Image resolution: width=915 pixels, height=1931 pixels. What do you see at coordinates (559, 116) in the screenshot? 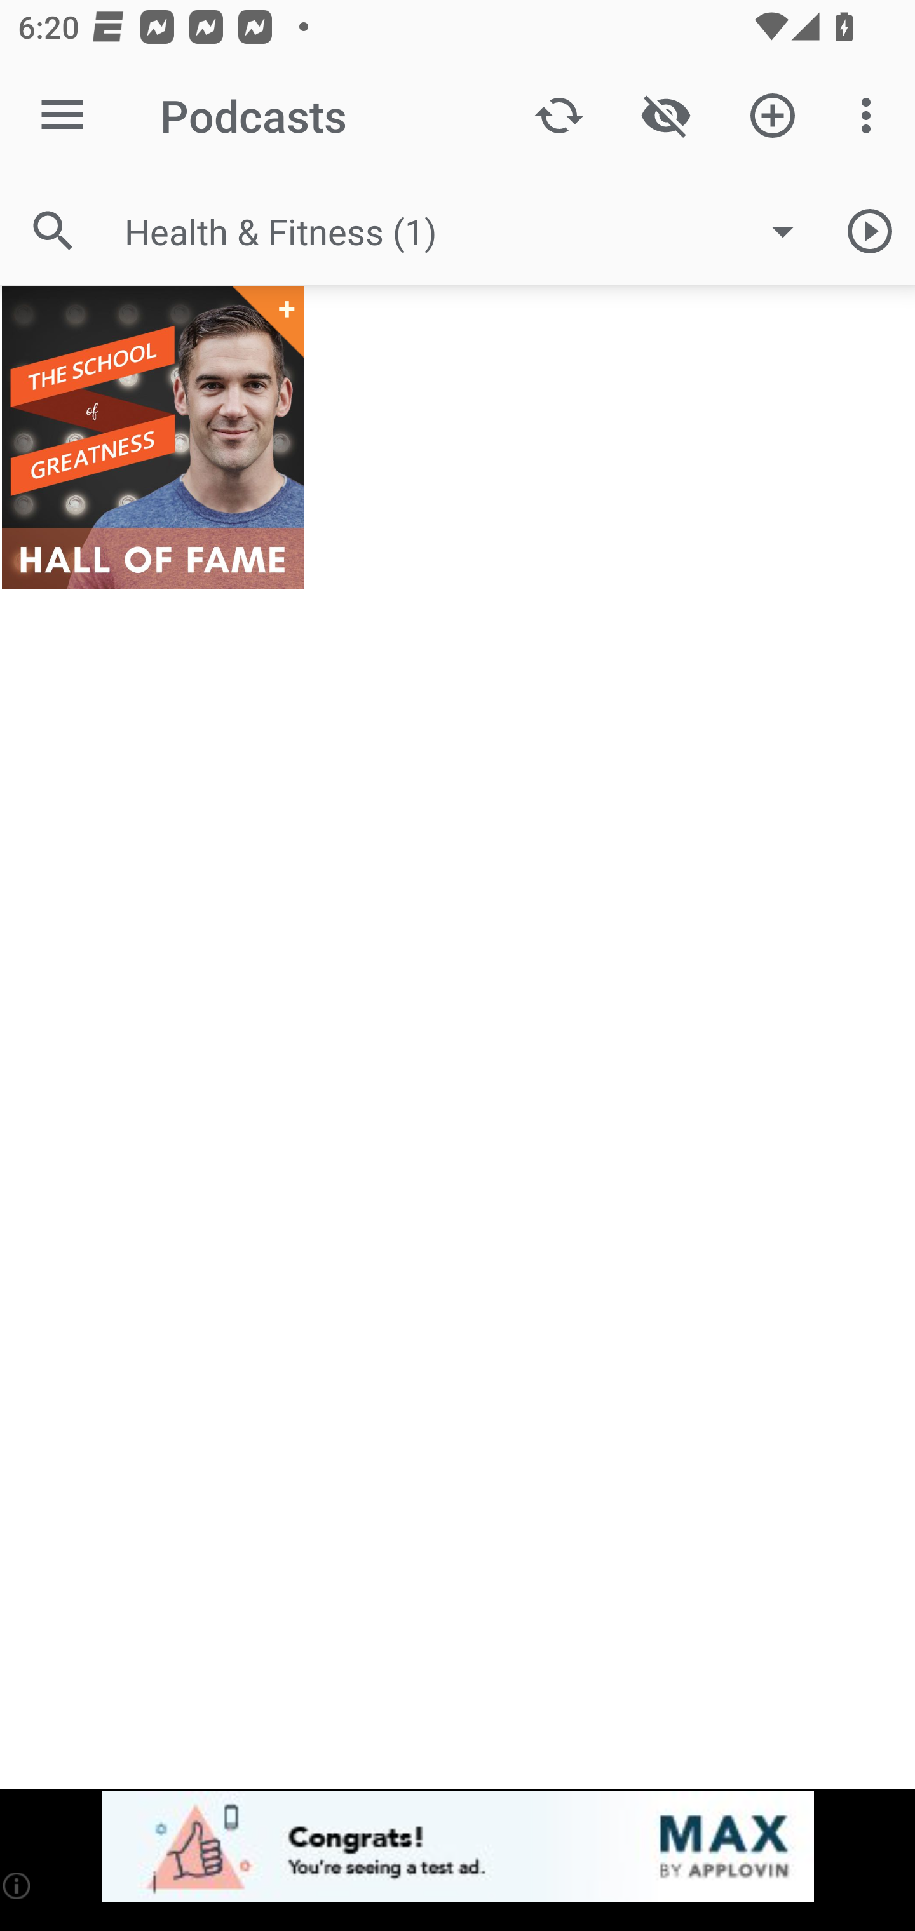
I see `Update` at bounding box center [559, 116].